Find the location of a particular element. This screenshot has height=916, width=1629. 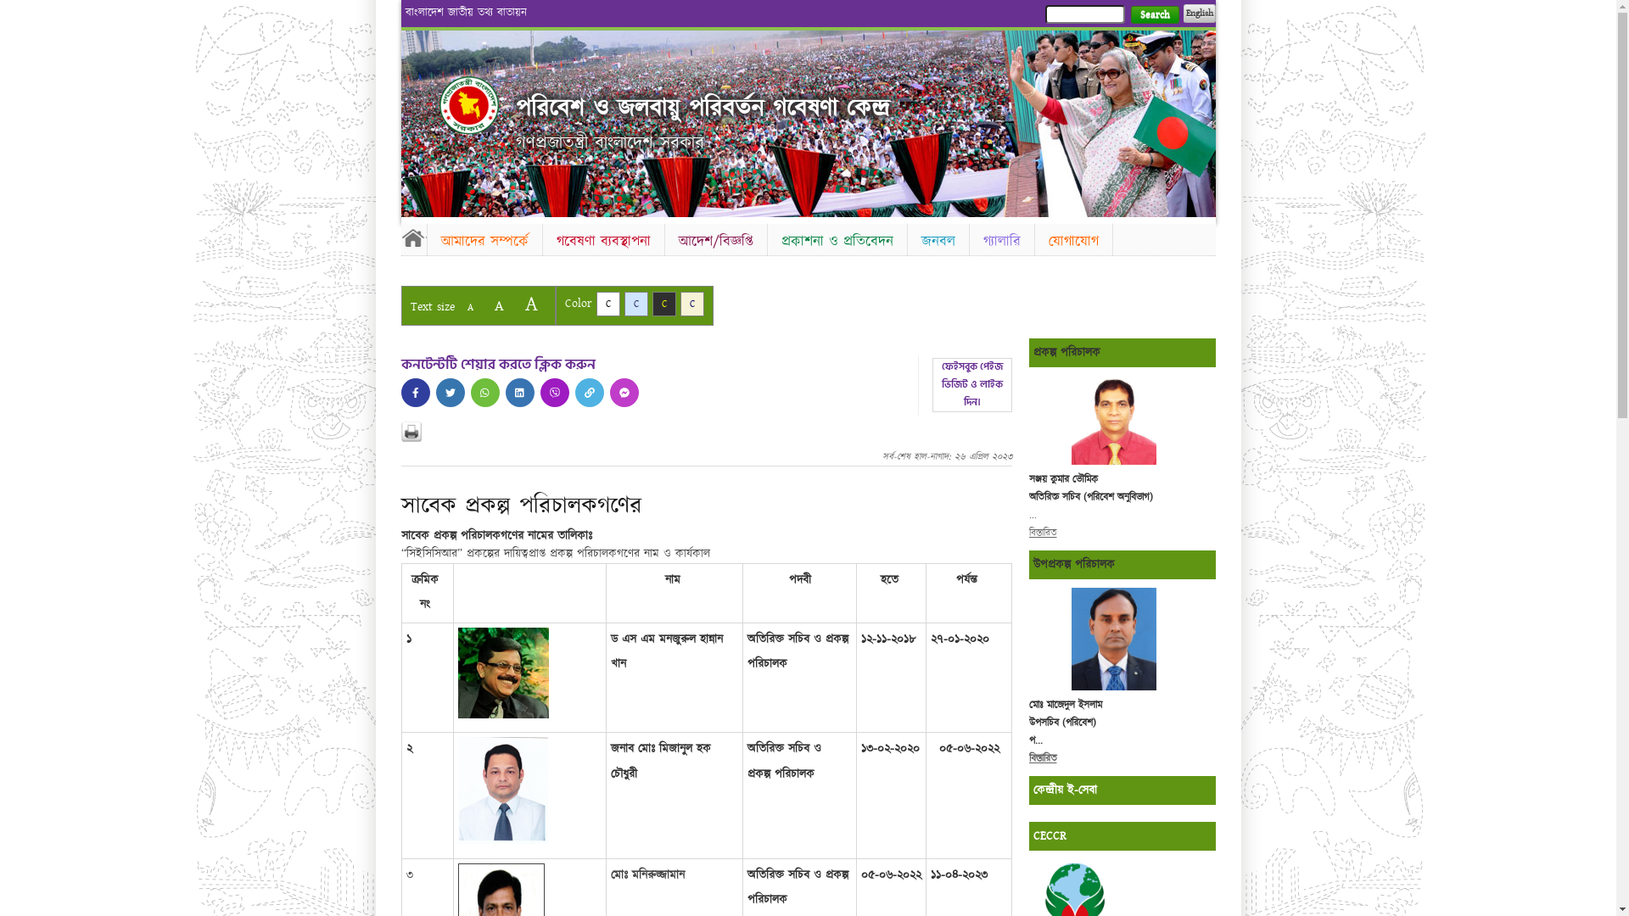

C is located at coordinates (636, 304).